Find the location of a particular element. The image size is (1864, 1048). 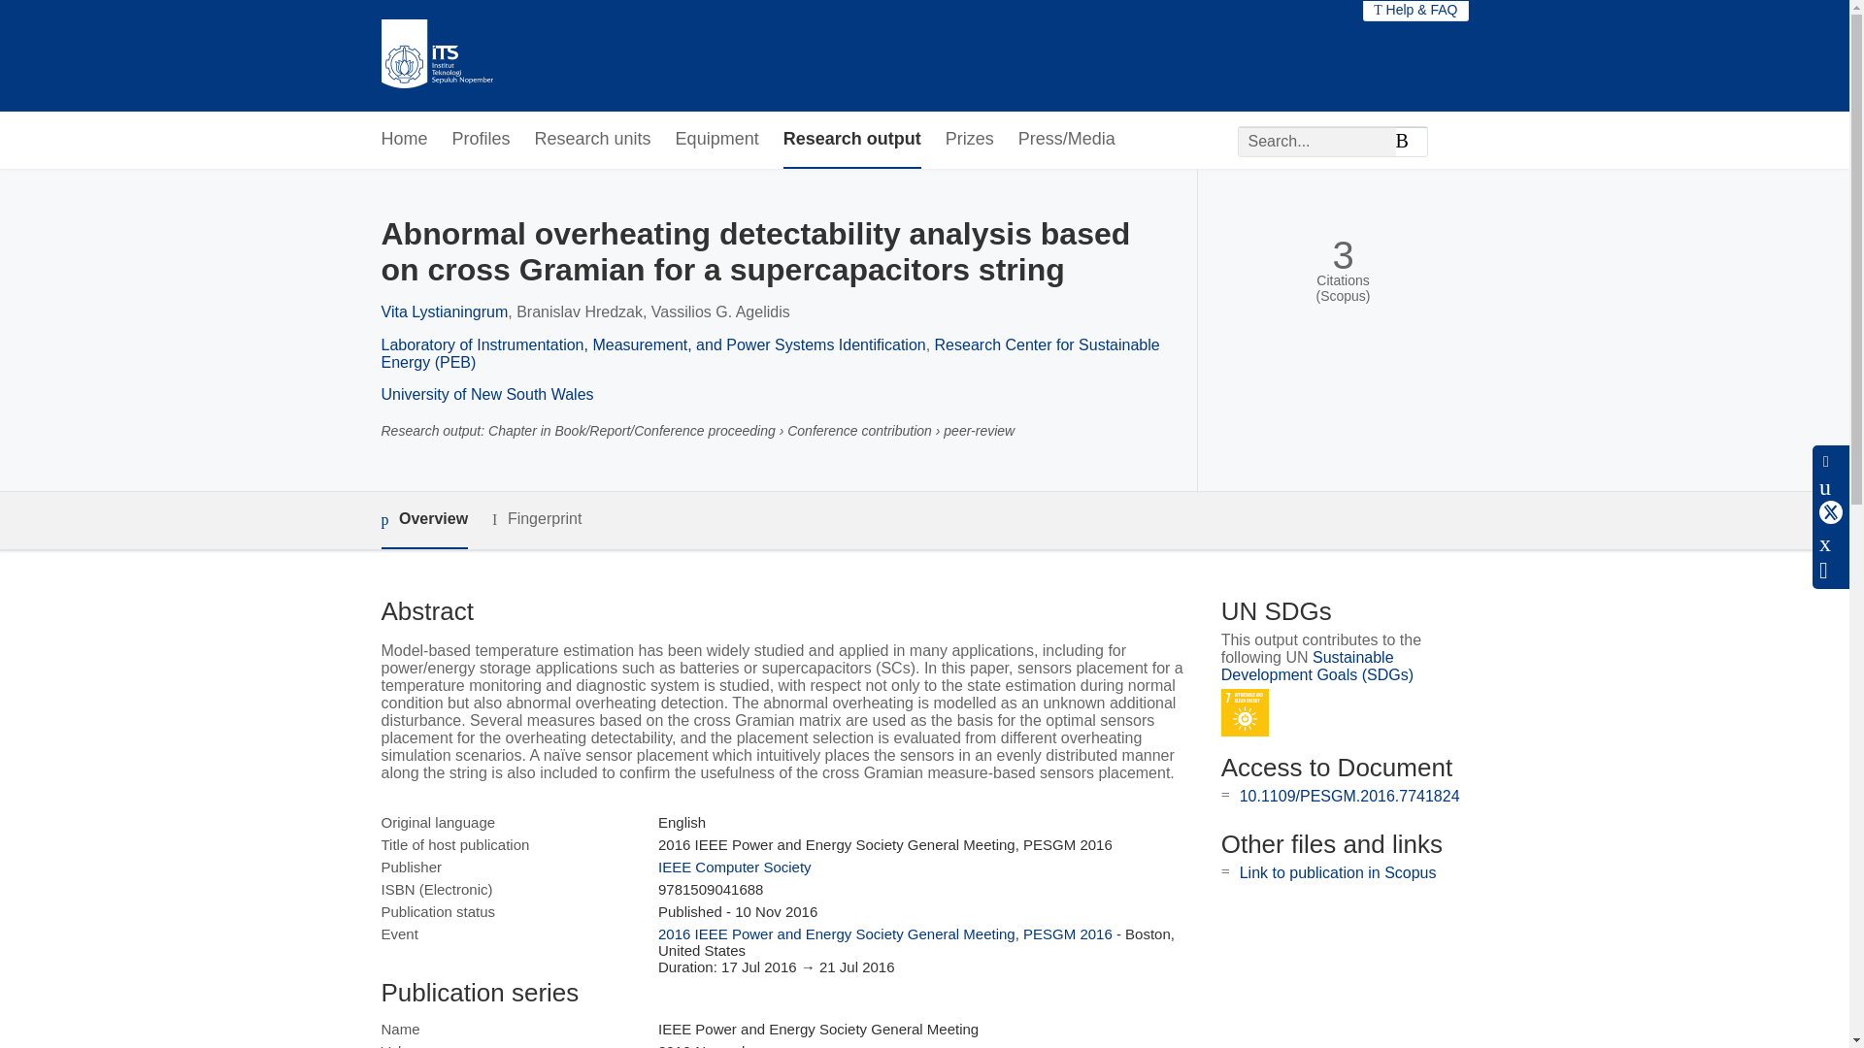

Fingerprint is located at coordinates (536, 518).